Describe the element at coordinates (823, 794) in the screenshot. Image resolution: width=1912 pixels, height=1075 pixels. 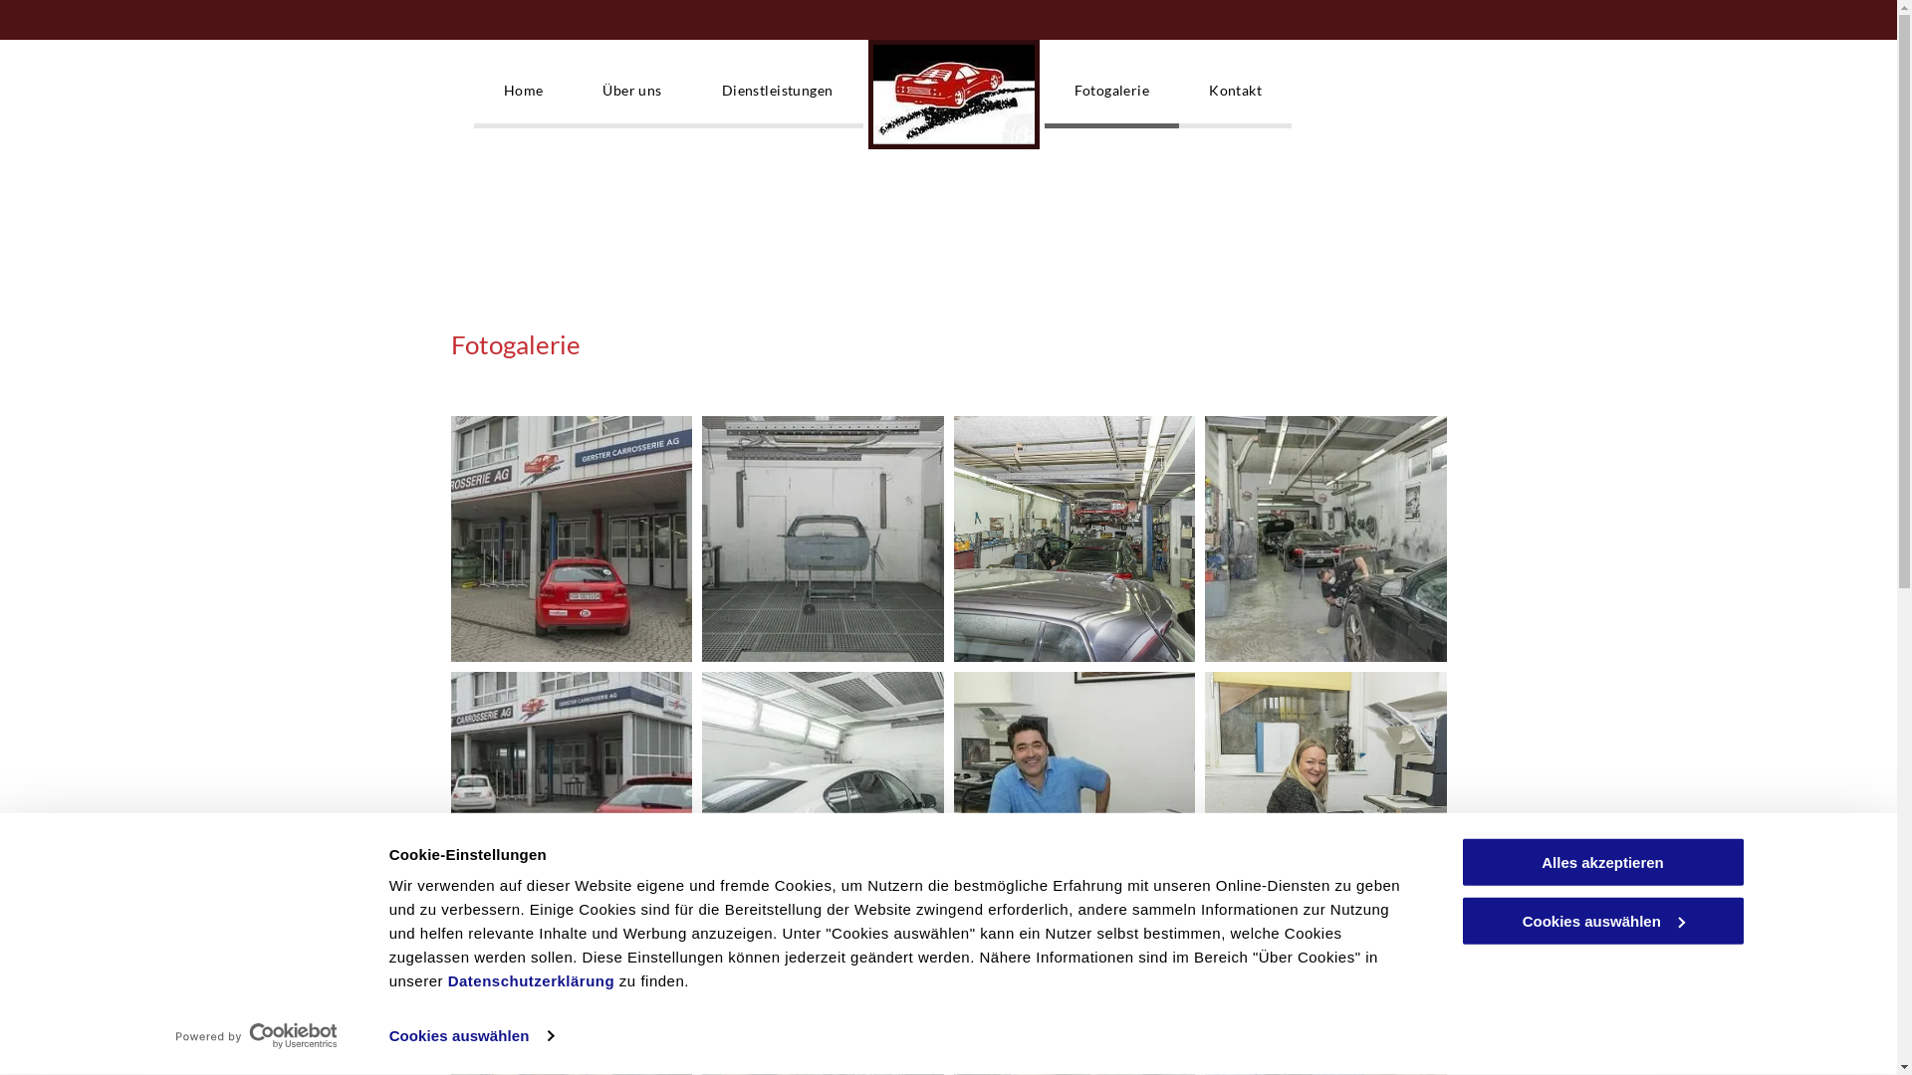
I see `Gerster Carrosserie AG` at that location.